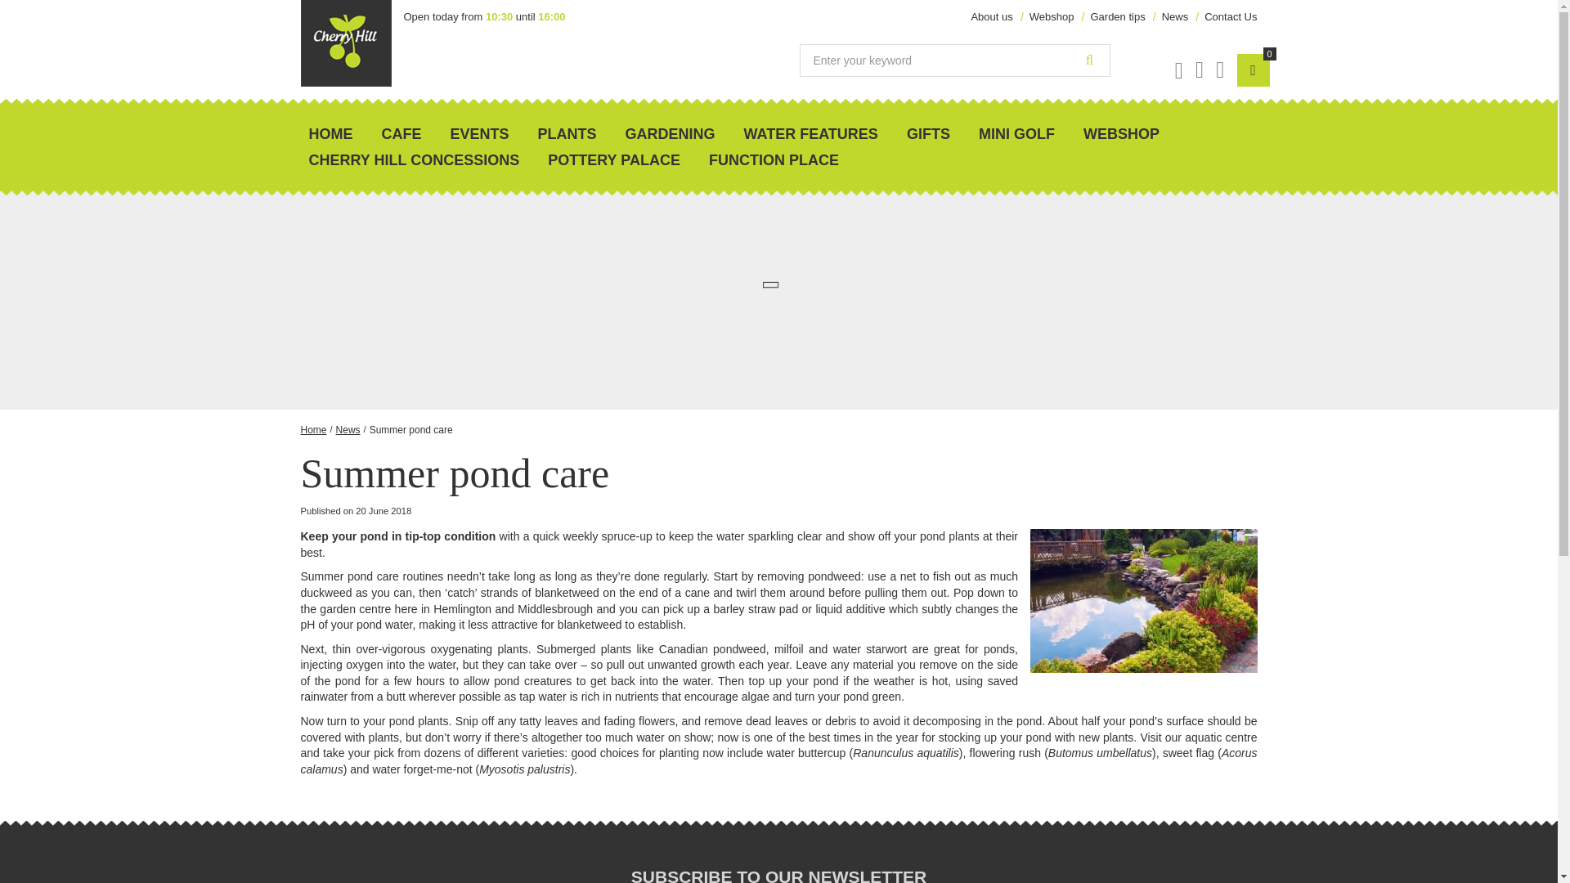 This screenshot has width=1570, height=883. What do you see at coordinates (1230, 16) in the screenshot?
I see `Contact Us` at bounding box center [1230, 16].